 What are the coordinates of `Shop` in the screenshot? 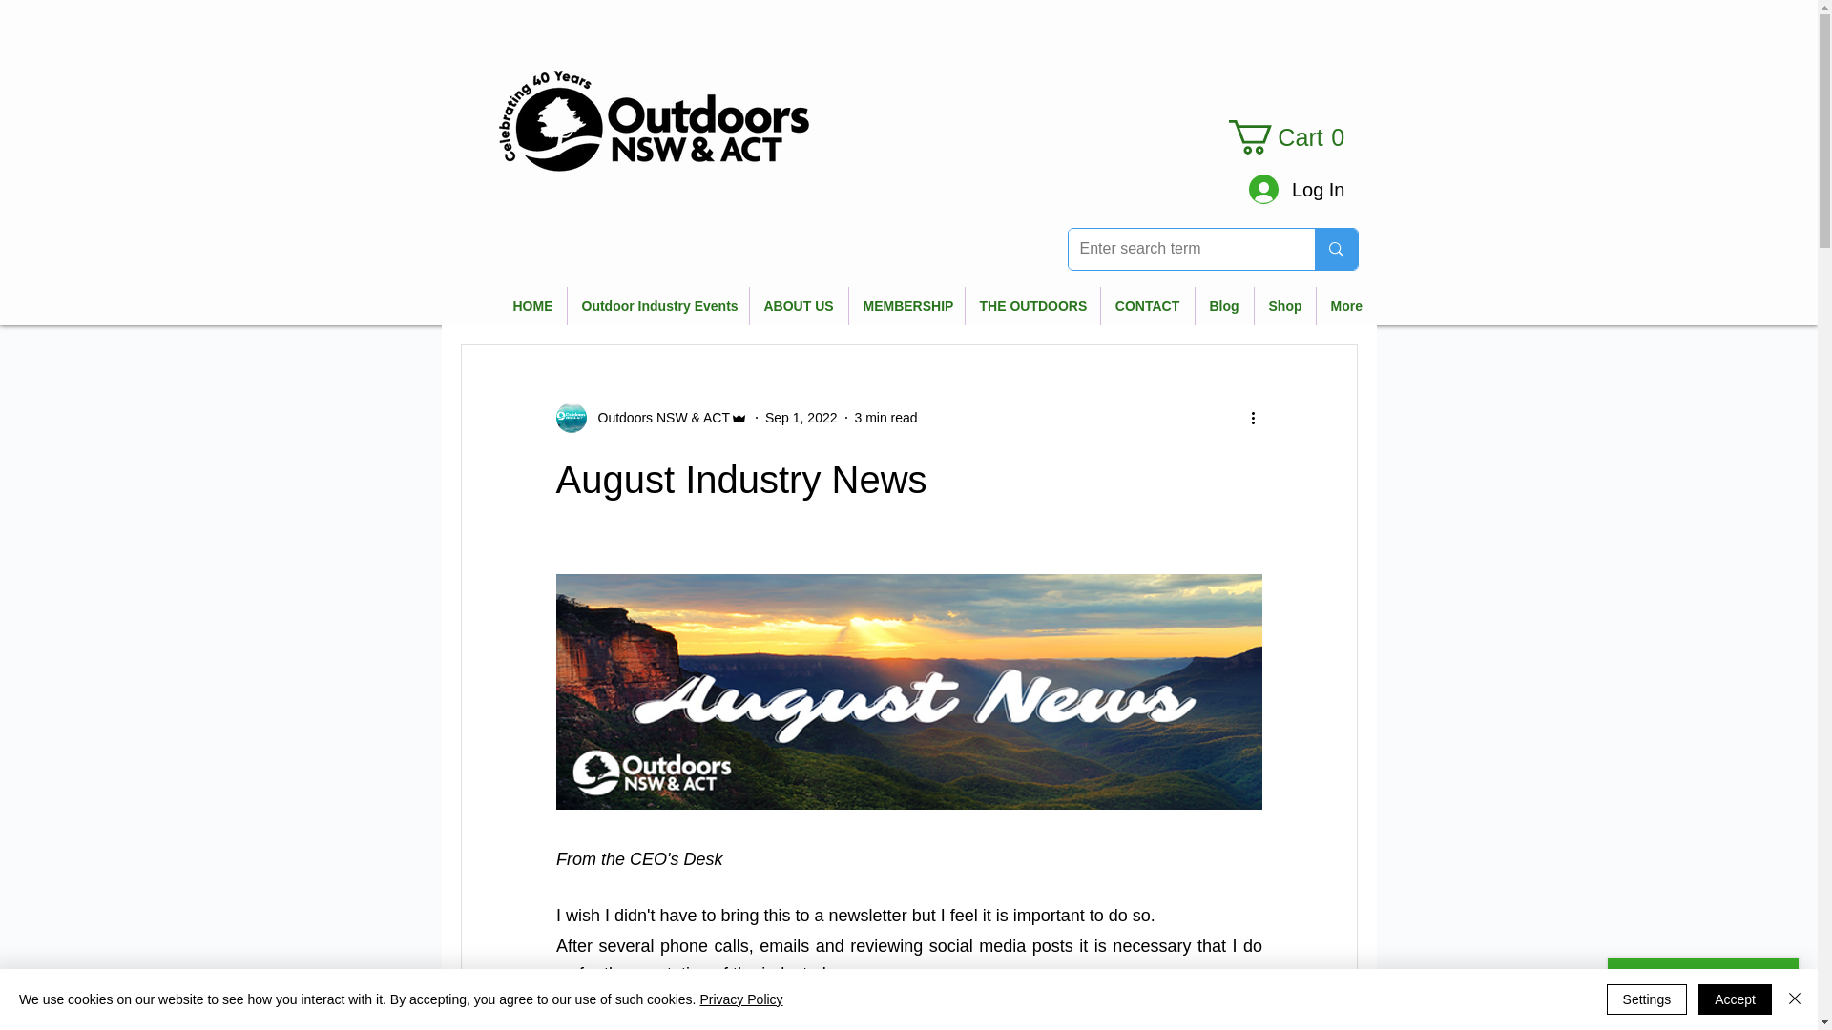 It's located at (1284, 306).